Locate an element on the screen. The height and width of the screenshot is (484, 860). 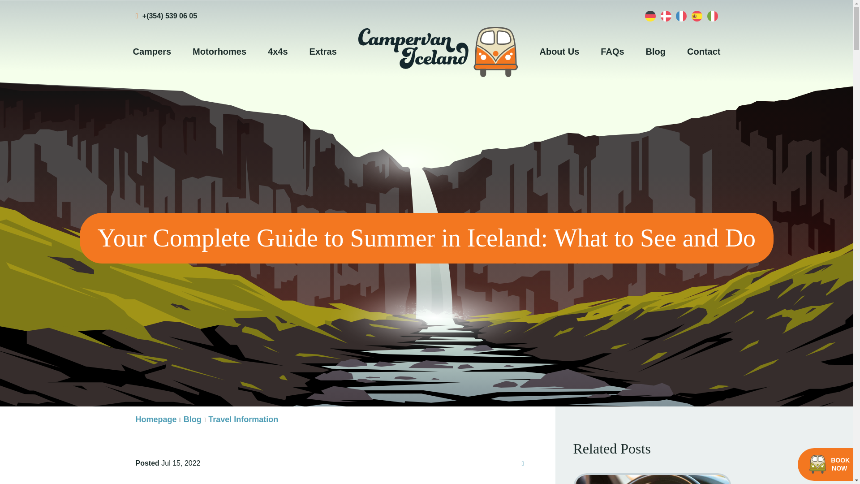
FAQs is located at coordinates (612, 51).